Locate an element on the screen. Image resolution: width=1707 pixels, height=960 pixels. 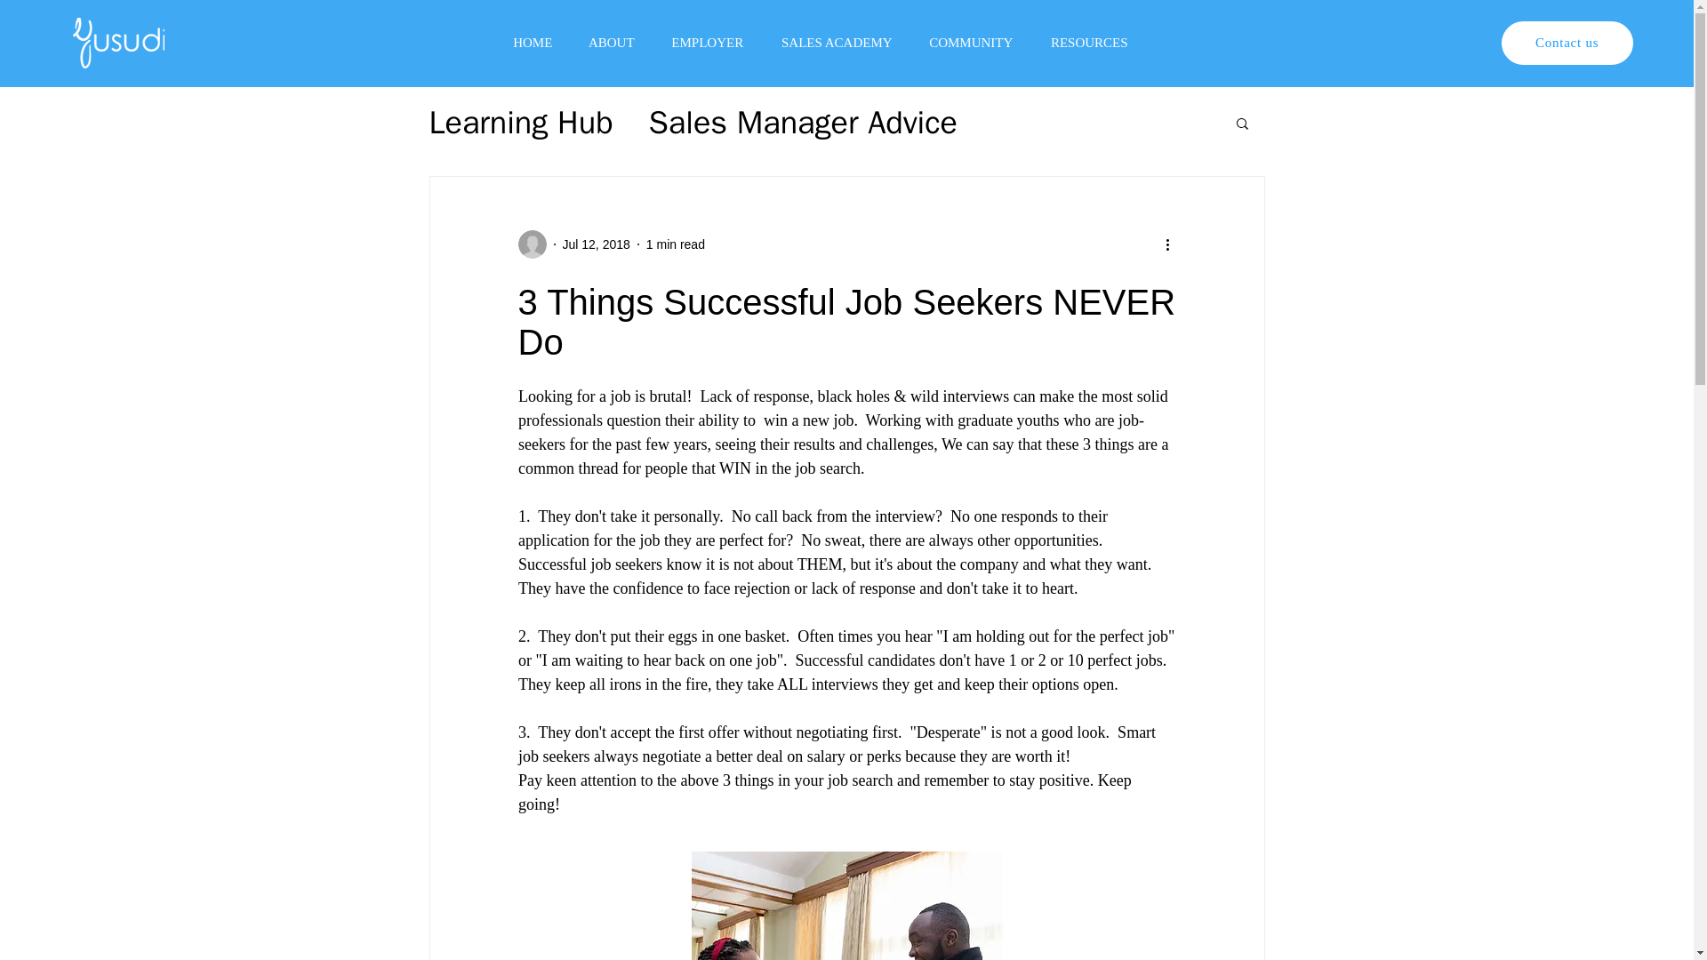
Sales Manager Advice is located at coordinates (803, 123).